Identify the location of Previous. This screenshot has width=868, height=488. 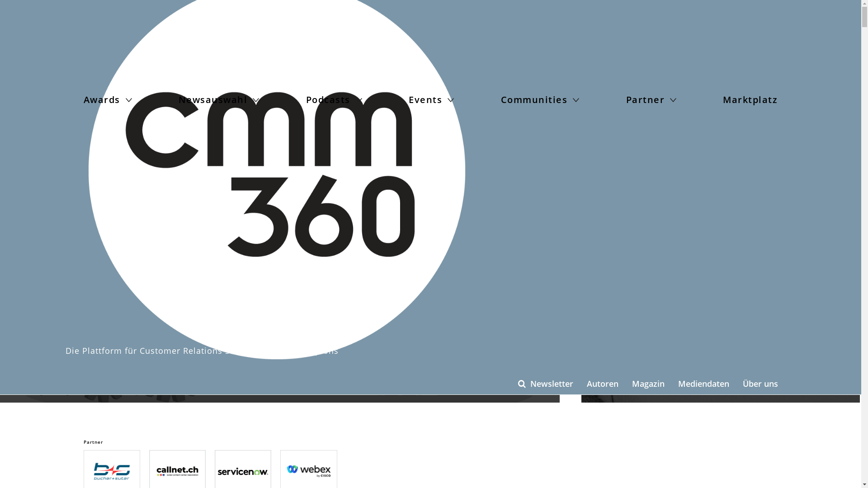
(14, 258).